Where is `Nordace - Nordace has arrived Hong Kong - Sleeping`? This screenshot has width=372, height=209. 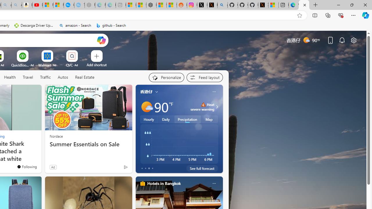
Nordace - Nordace has arrived Hong Kong - Sleeping is located at coordinates (90, 5).